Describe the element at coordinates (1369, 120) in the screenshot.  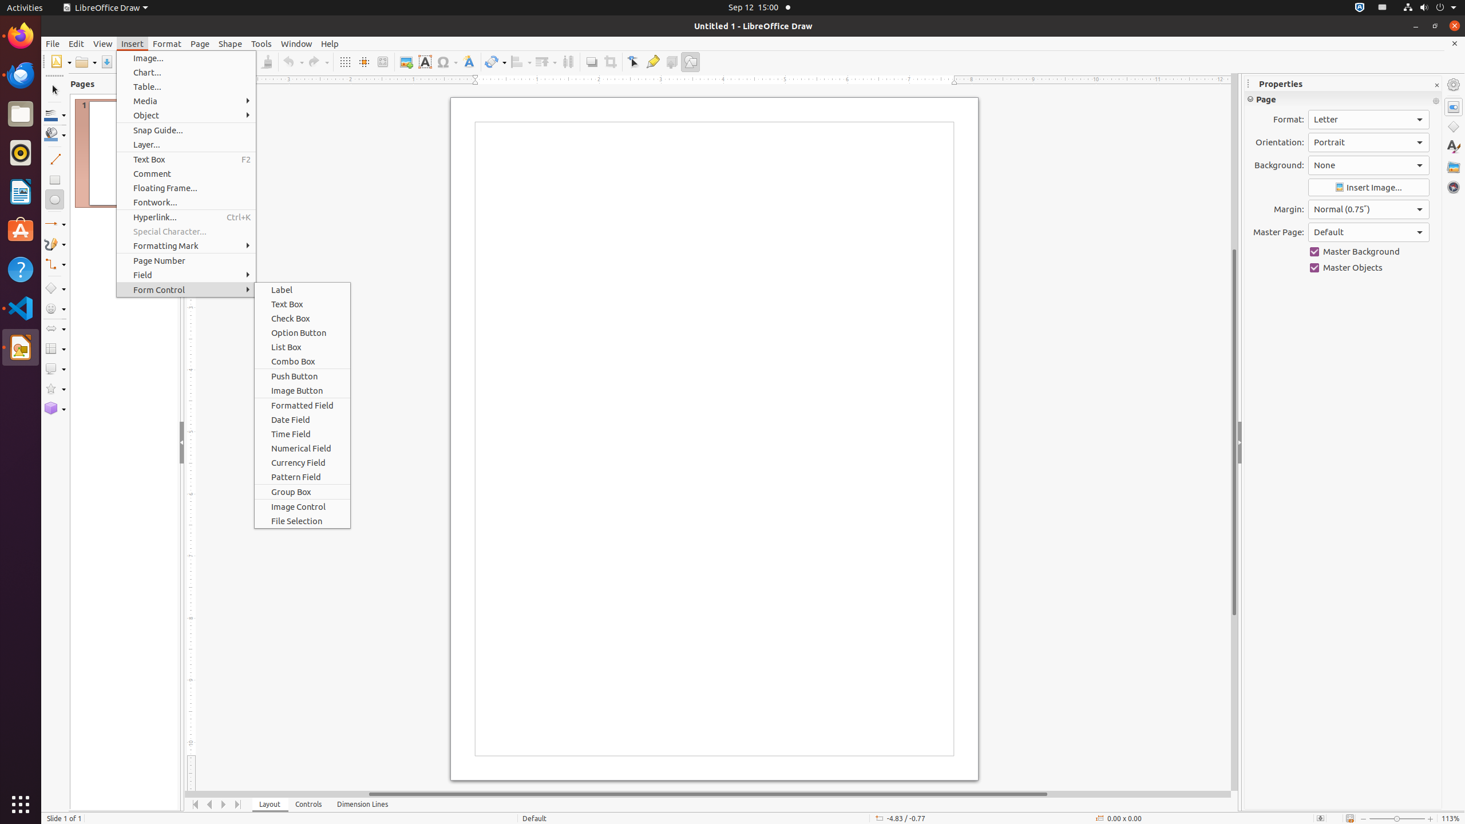
I see `Format:` at that location.